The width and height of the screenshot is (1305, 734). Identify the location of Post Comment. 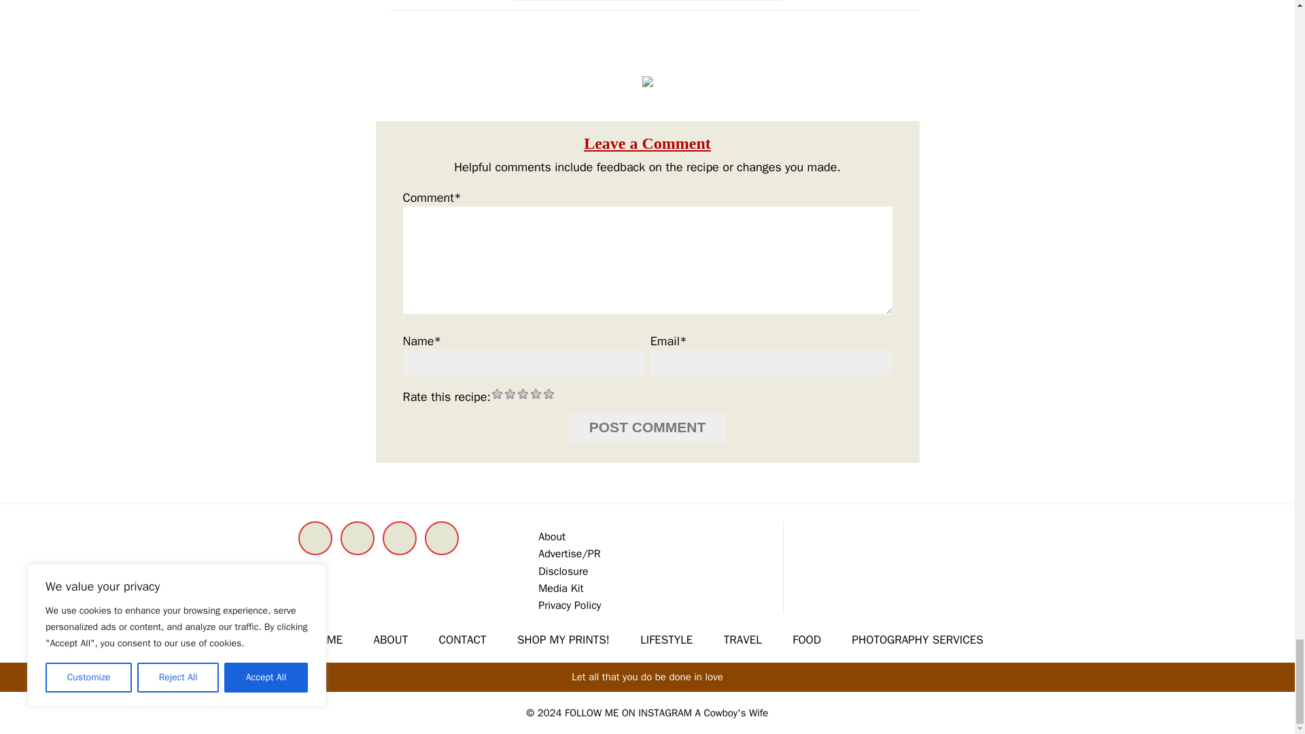
(648, 427).